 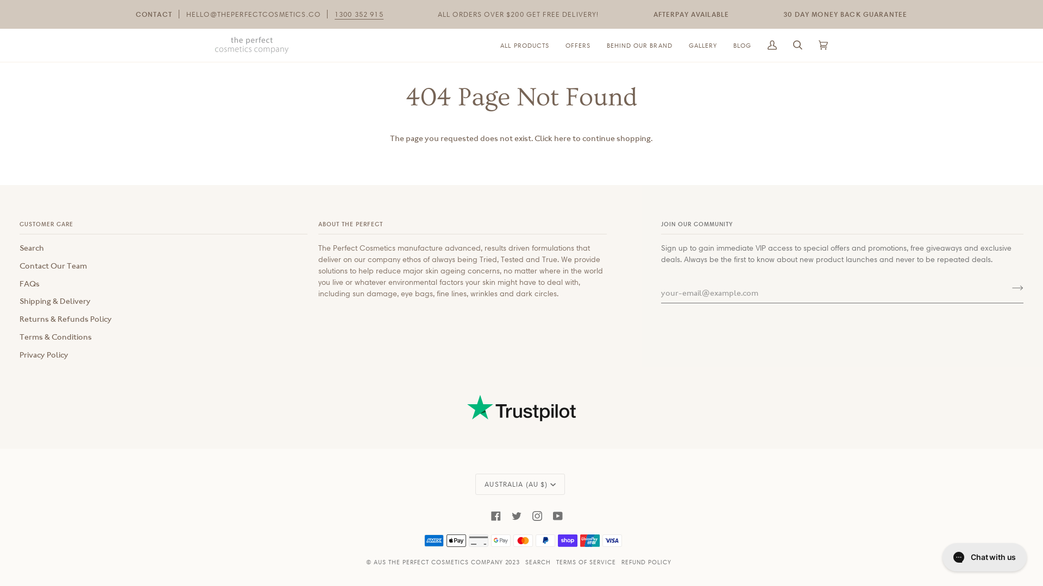 I want to click on AUSTRALIA (AU $), so click(x=520, y=484).